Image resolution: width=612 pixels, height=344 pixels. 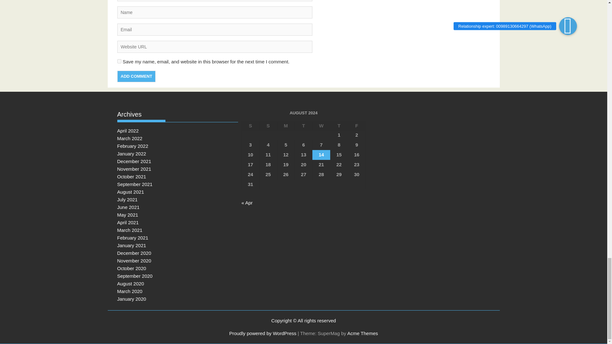 I want to click on Saturday, so click(x=251, y=126).